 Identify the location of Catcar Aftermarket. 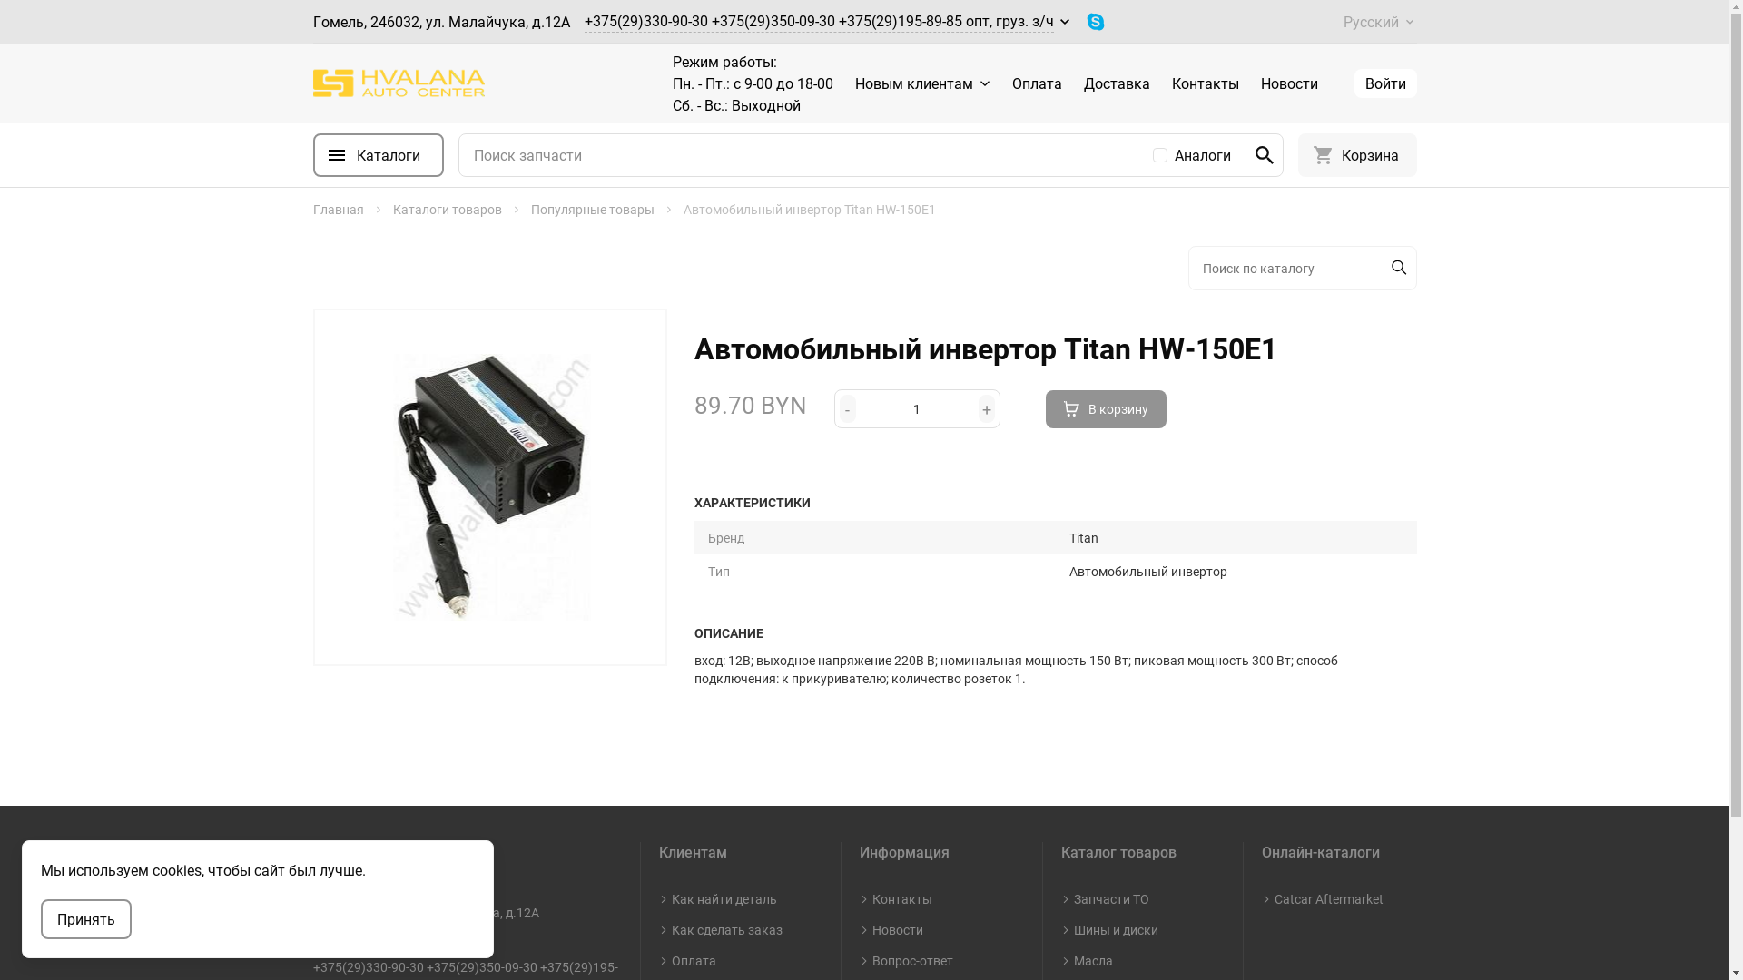
(1329, 899).